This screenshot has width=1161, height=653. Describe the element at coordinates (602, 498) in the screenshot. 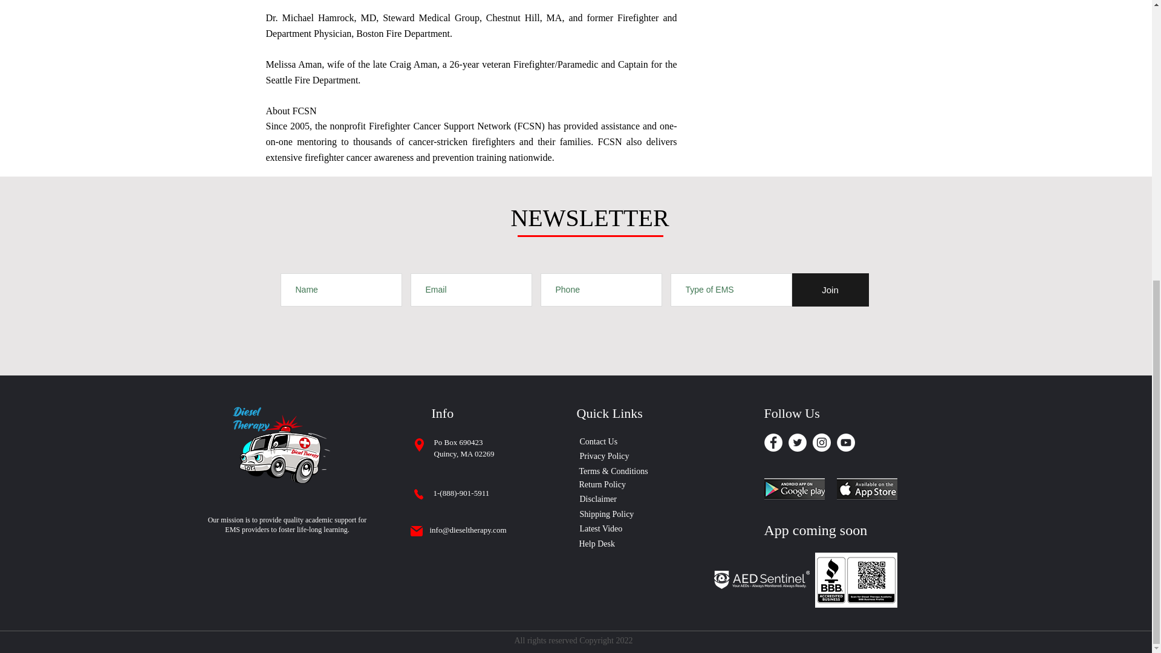

I see `Disclaimer` at that location.